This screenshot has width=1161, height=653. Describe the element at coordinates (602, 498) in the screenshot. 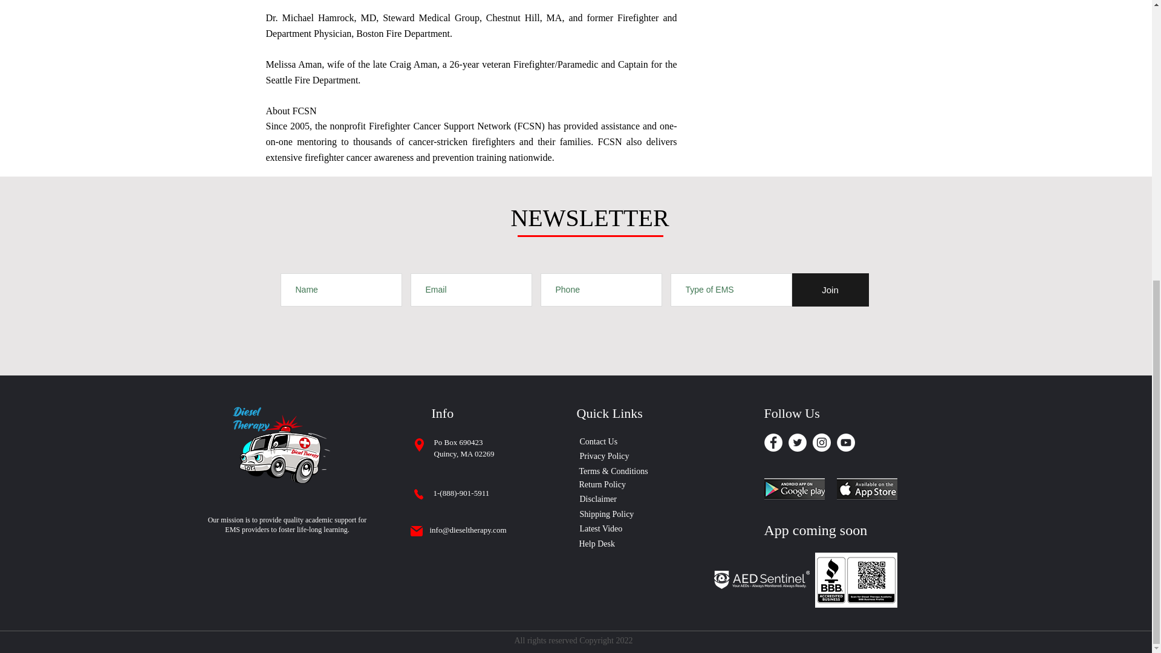

I see `Disclaimer` at that location.